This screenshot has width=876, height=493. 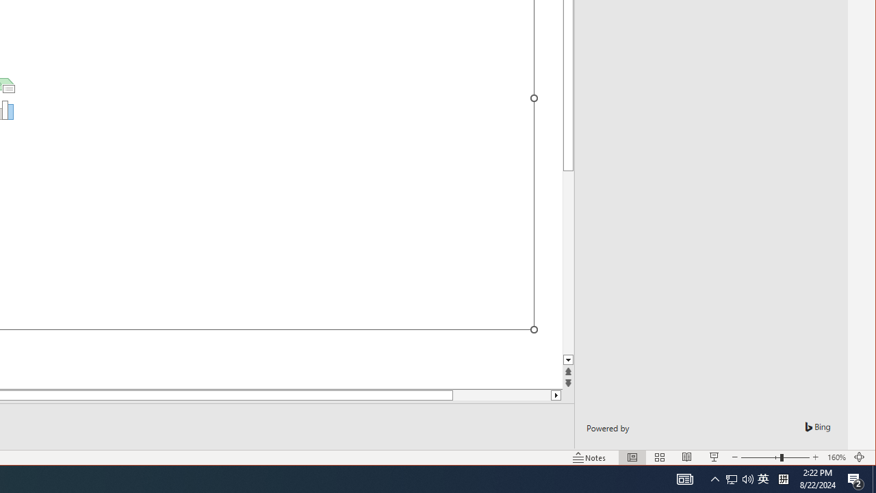 What do you see at coordinates (684, 479) in the screenshot?
I see `AutomationID: 4105` at bounding box center [684, 479].